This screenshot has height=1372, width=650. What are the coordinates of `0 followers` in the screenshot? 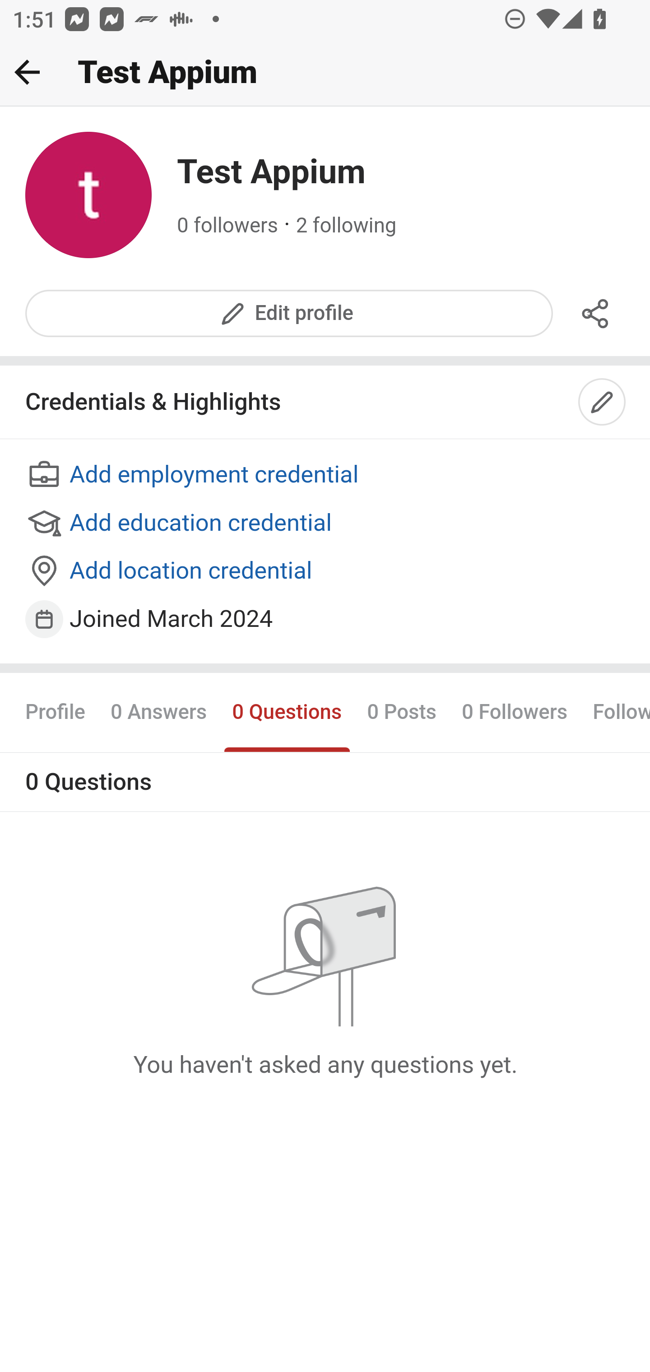 It's located at (228, 226).